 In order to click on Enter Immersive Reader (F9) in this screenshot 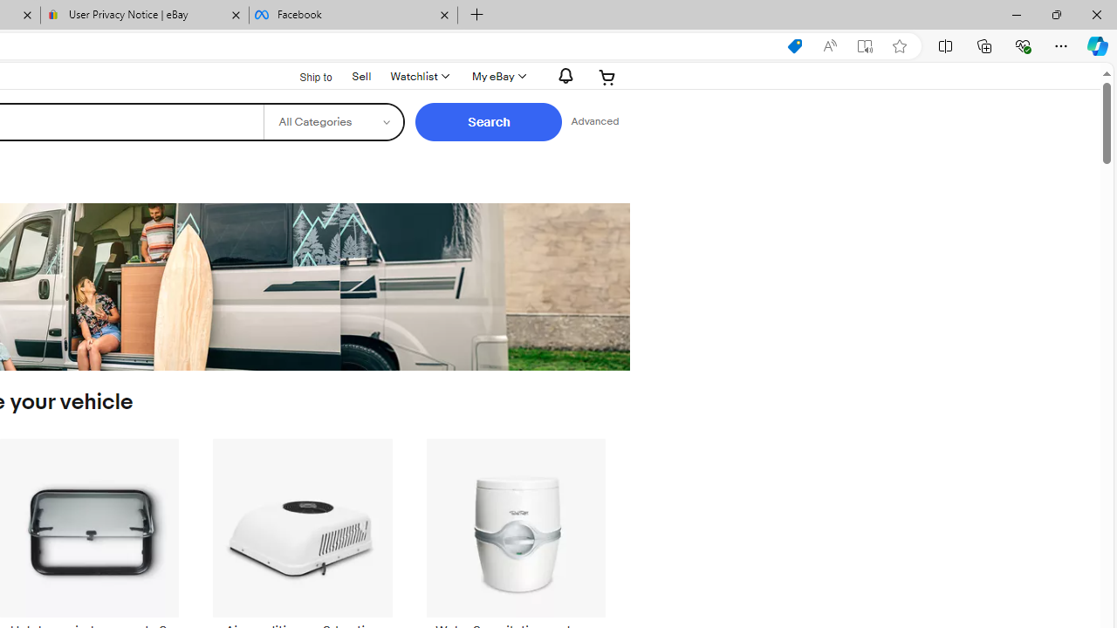, I will do `click(865, 46)`.